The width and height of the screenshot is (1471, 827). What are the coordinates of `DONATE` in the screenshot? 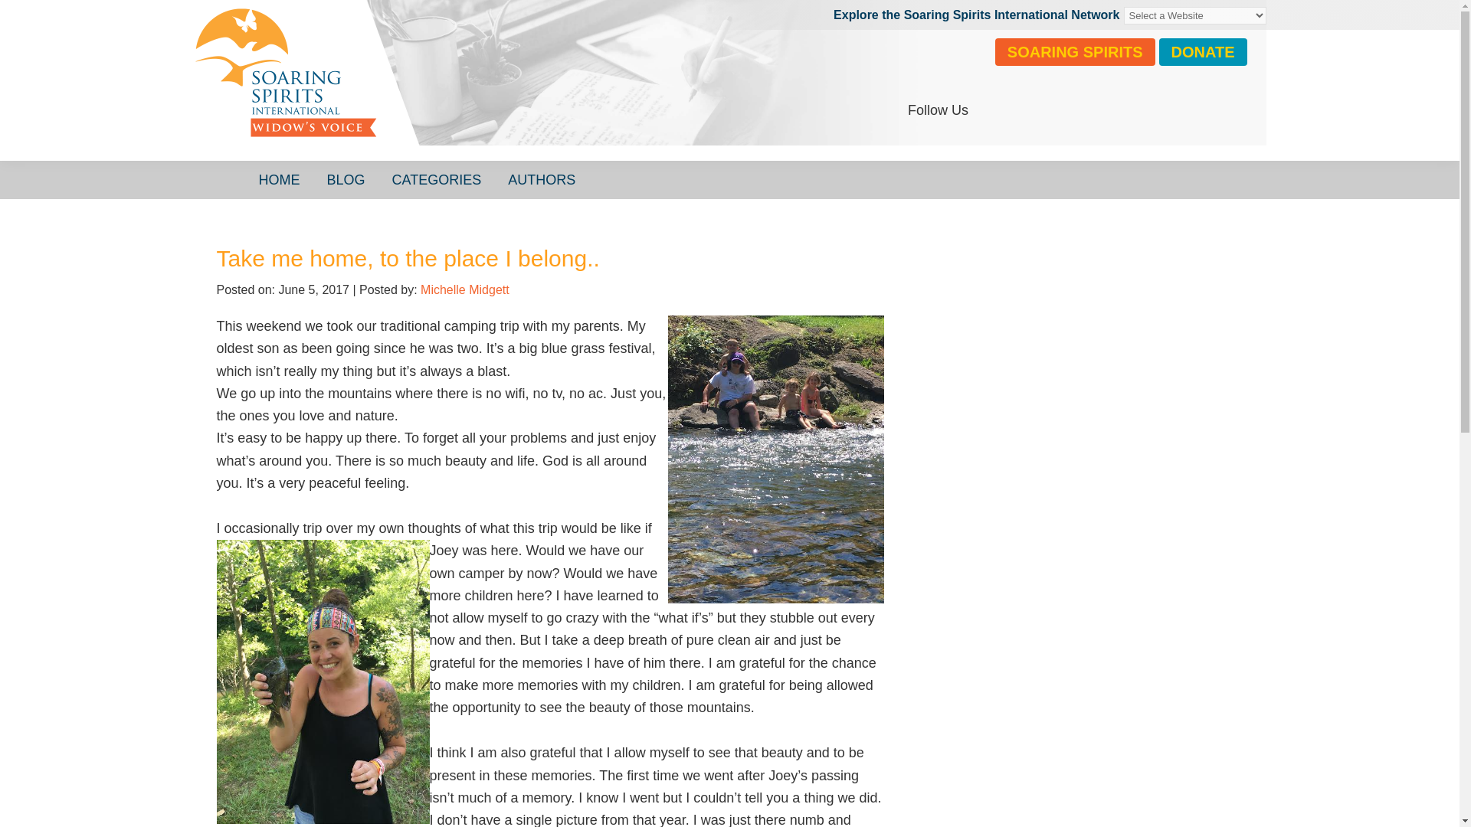 It's located at (1203, 52).